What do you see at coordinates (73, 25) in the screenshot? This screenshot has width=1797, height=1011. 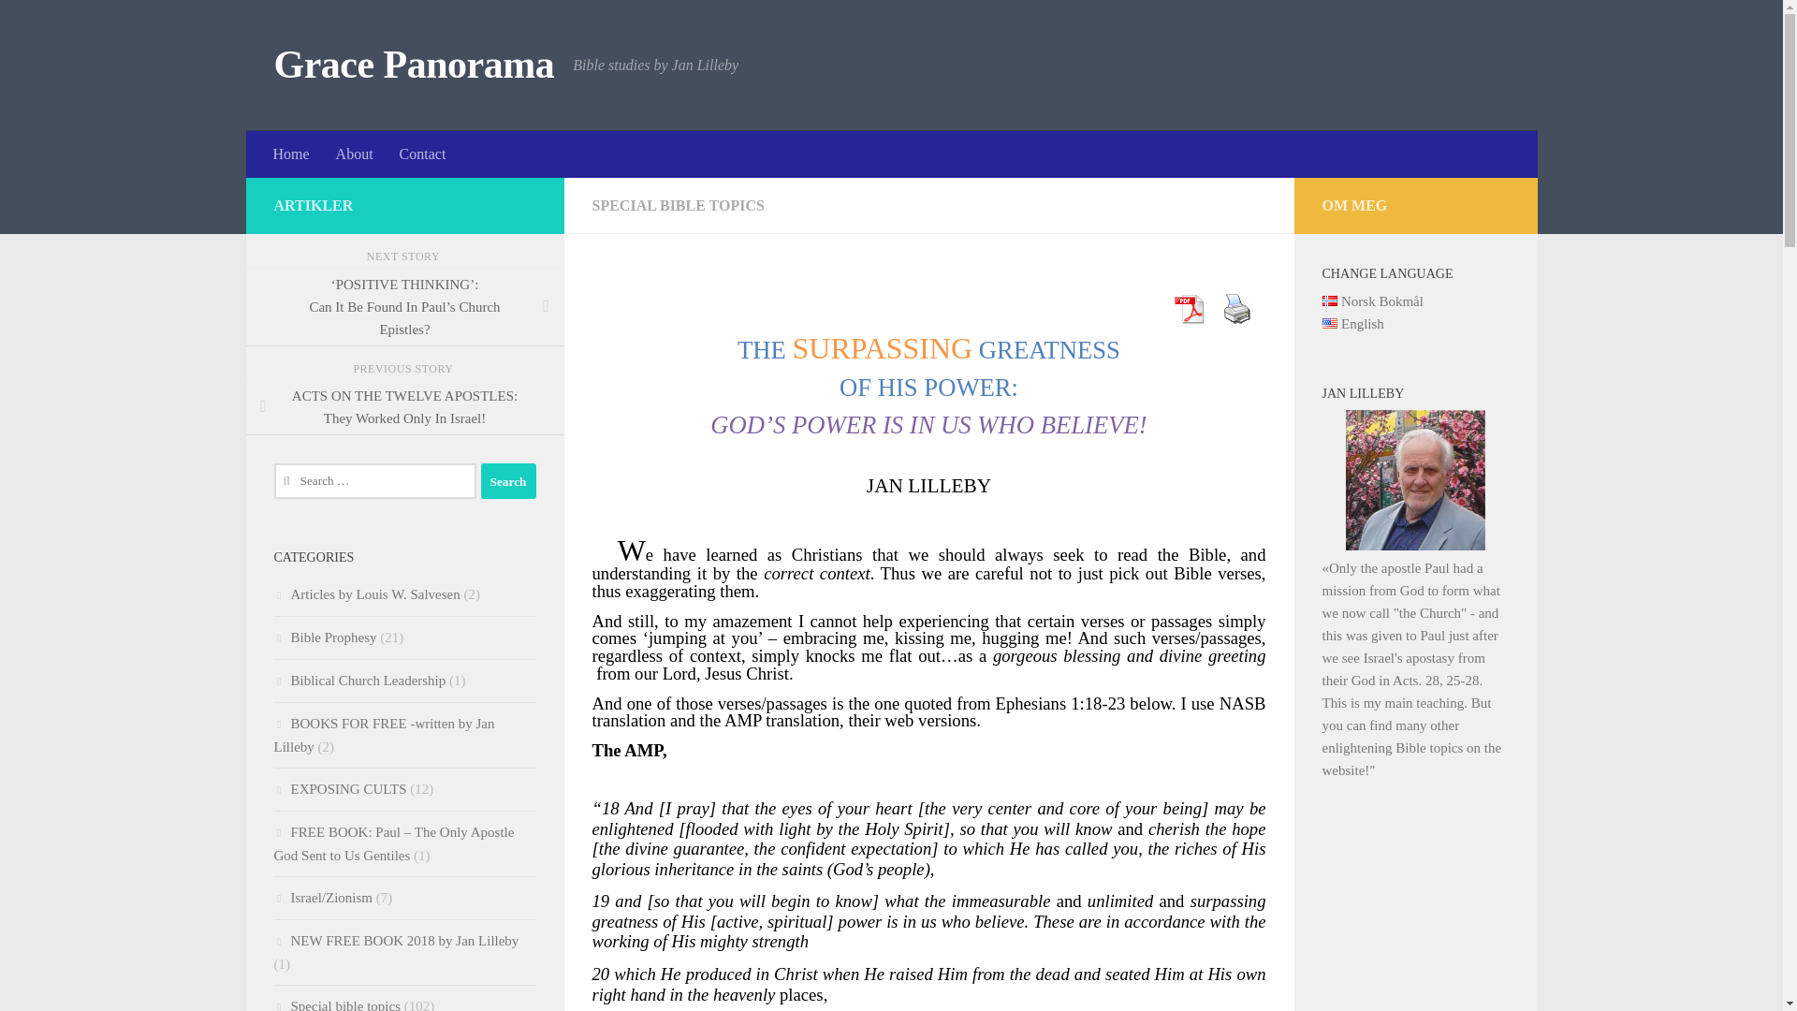 I see `Contact` at bounding box center [73, 25].